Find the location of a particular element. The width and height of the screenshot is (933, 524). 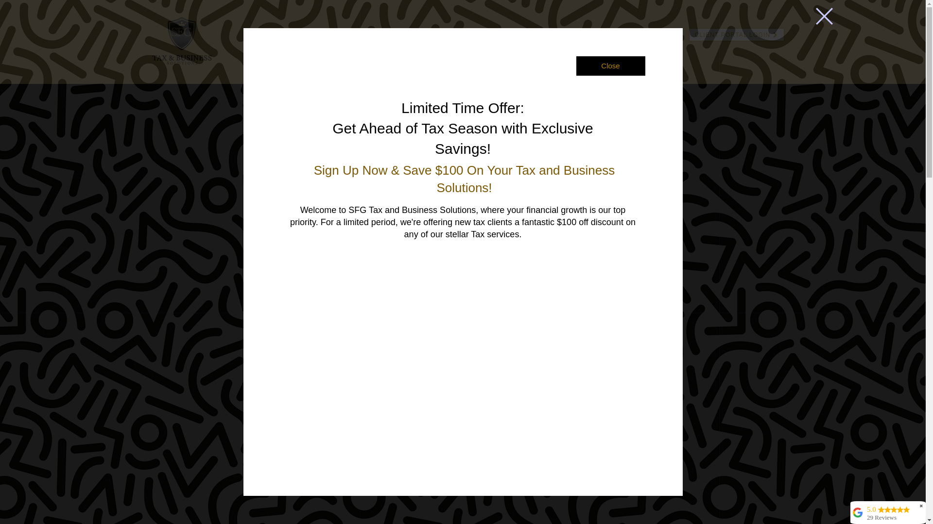

Business Solutions Services is located at coordinates (510, 34).